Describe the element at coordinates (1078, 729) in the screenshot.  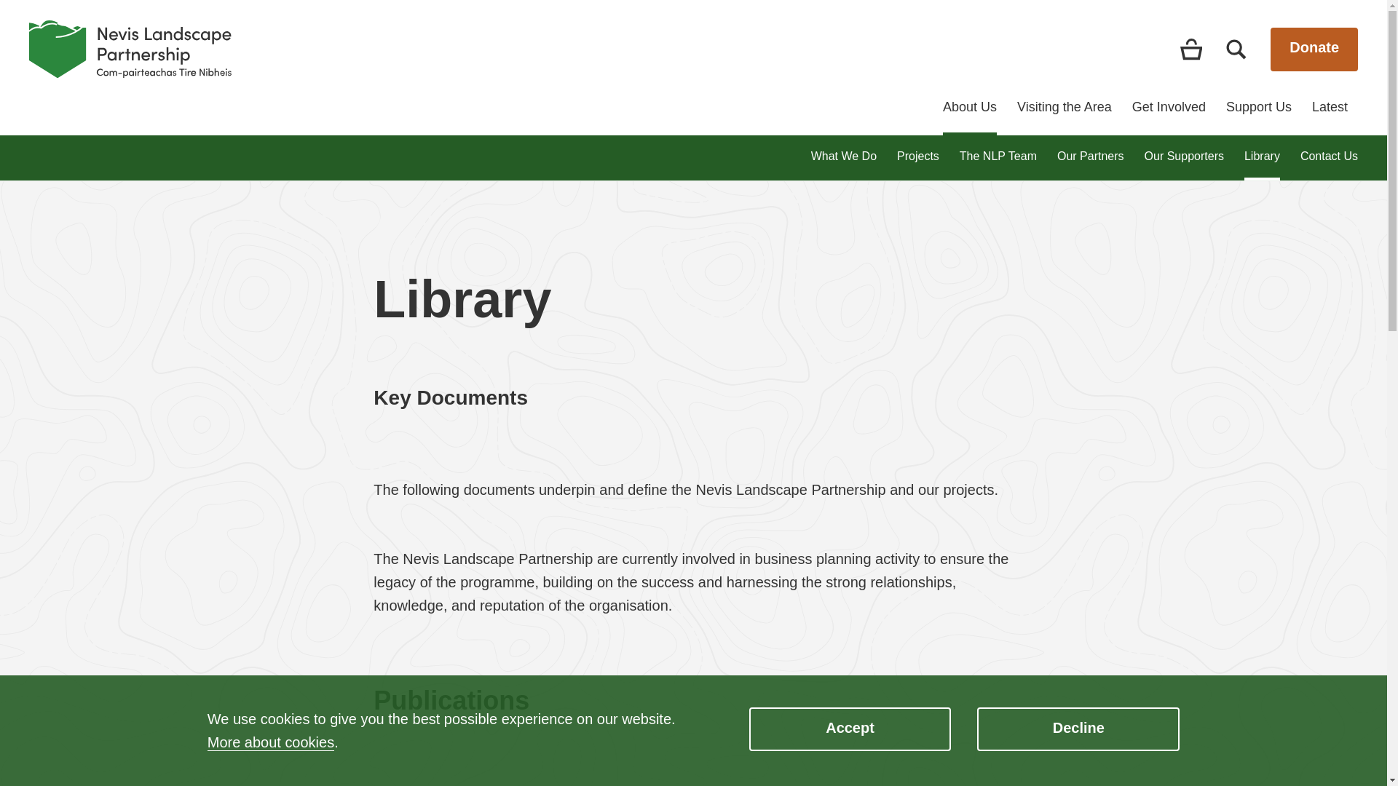
I see `Decline` at that location.